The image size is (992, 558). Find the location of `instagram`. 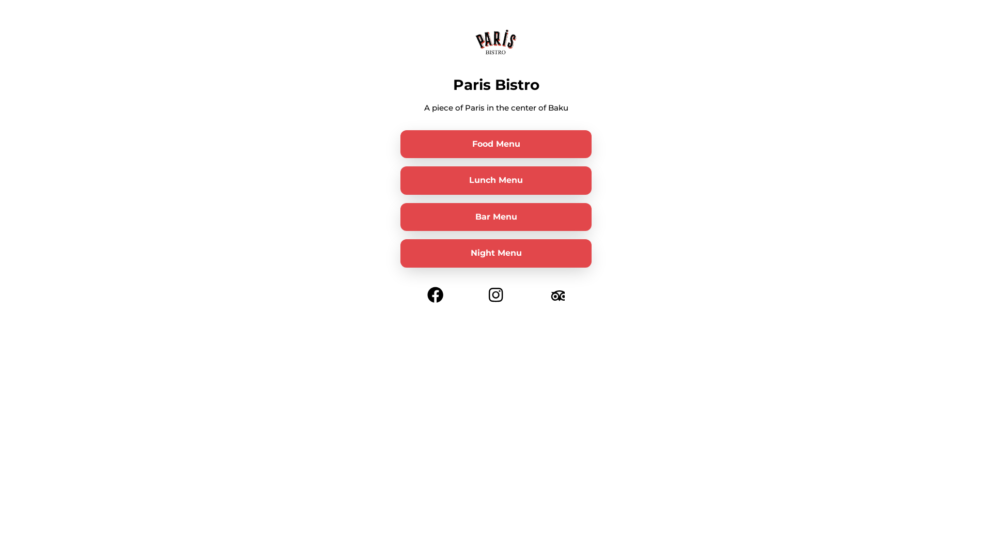

instagram is located at coordinates (556, 292).